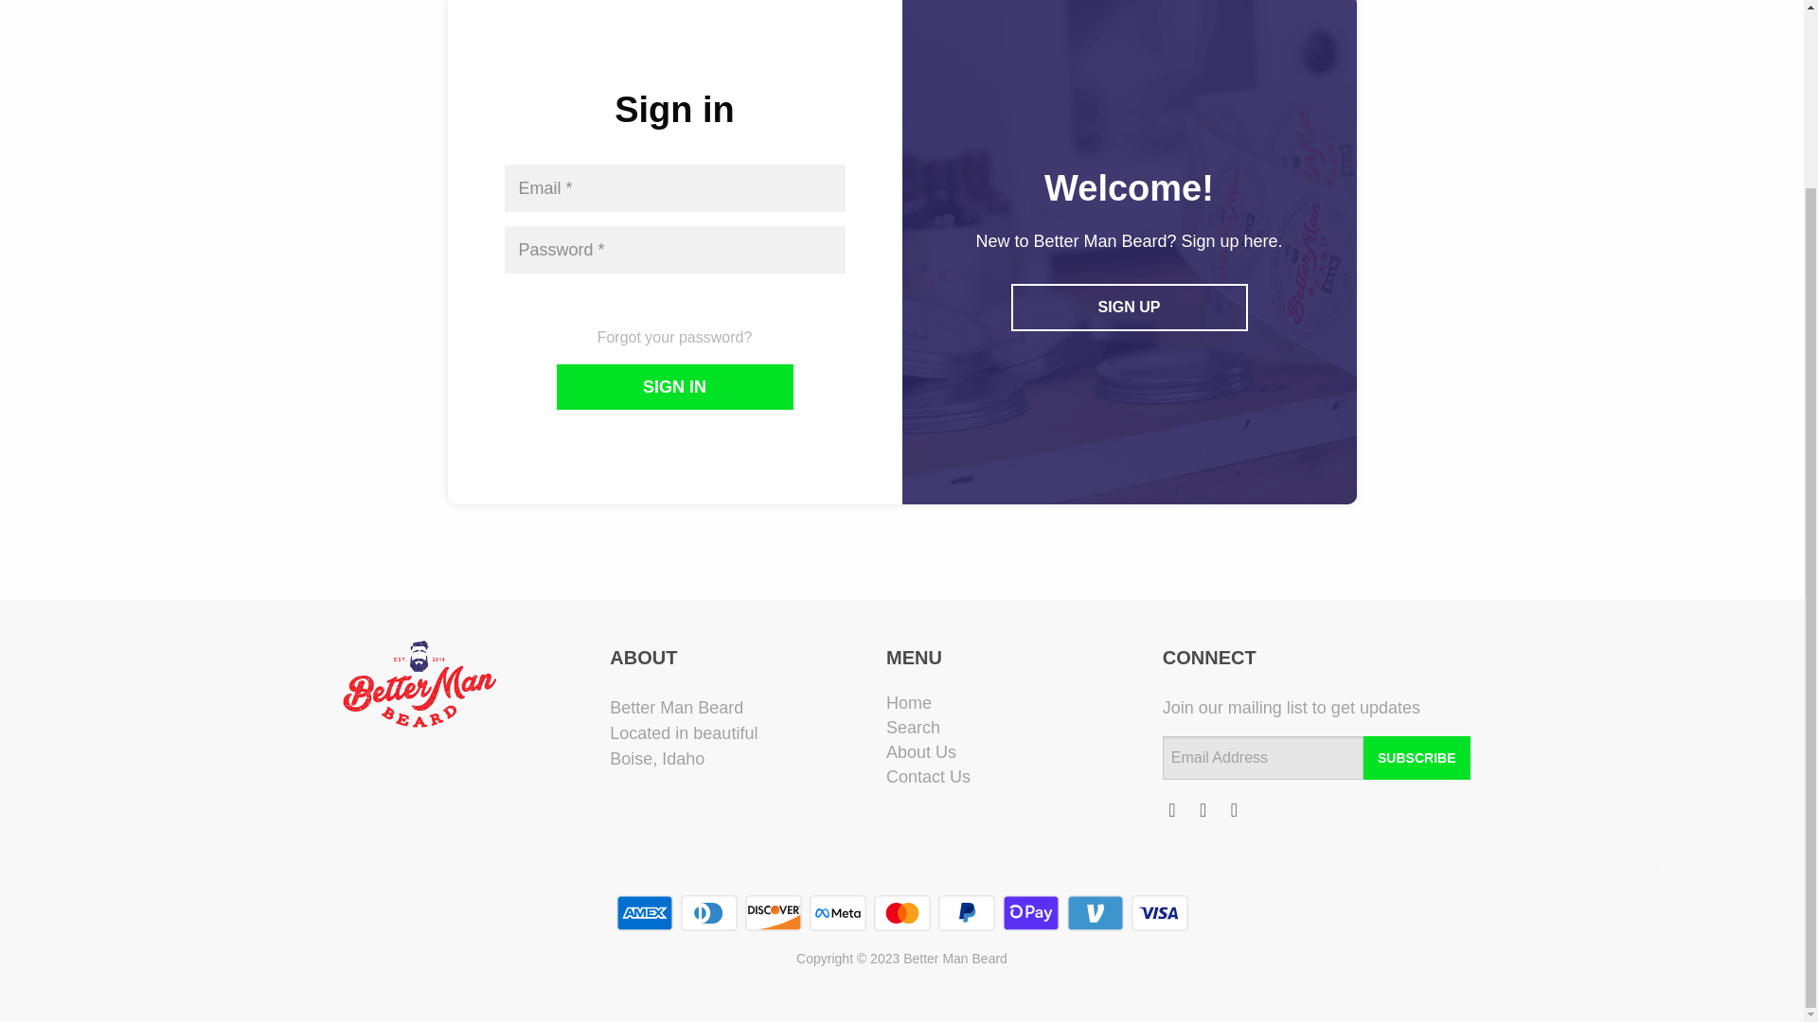 The height and width of the screenshot is (1022, 1818). I want to click on PayPal, so click(966, 912).